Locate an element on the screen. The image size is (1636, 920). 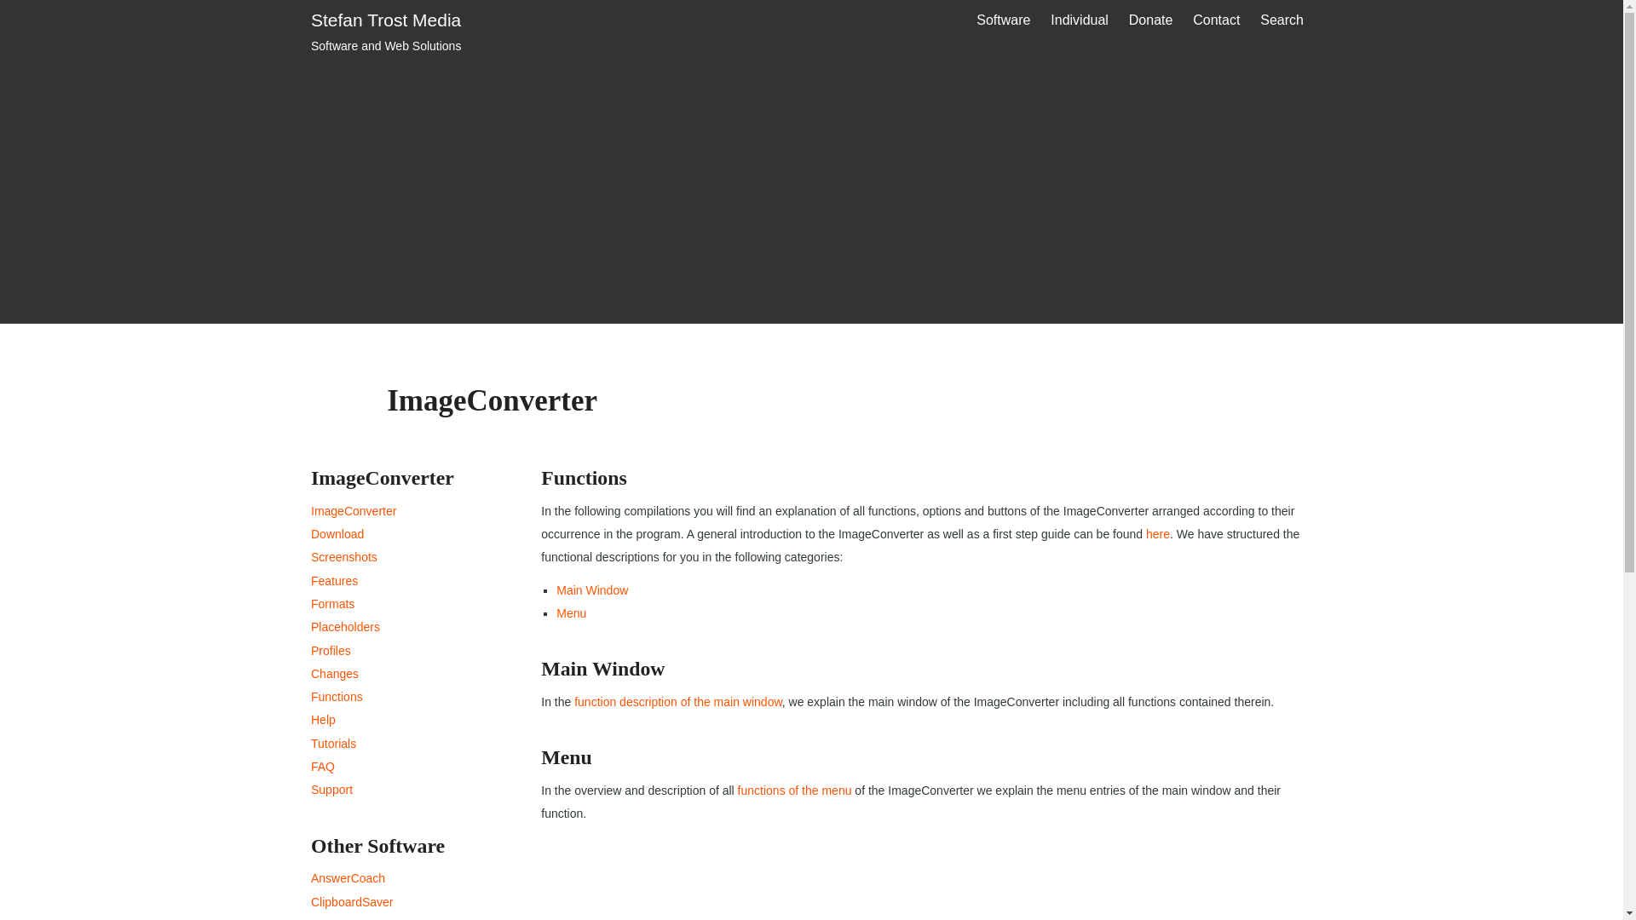
Help is located at coordinates (333, 744).